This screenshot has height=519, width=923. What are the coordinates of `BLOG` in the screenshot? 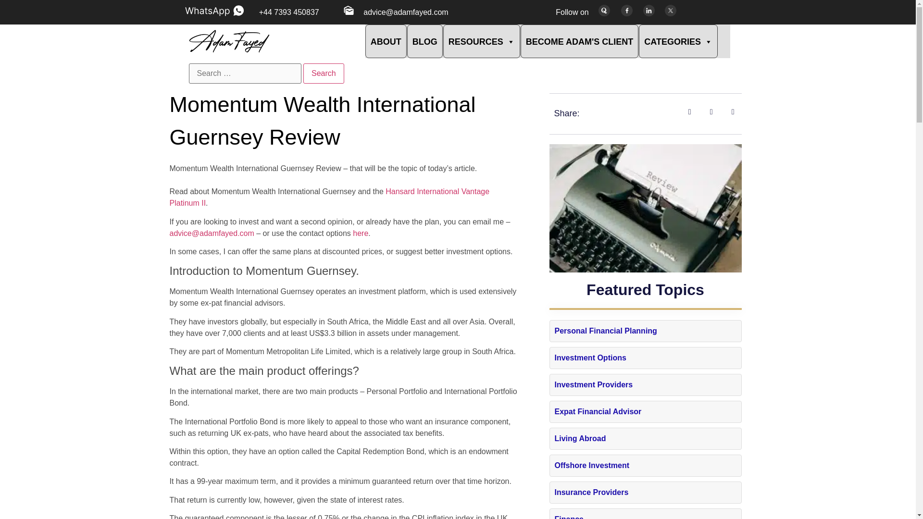 It's located at (425, 41).